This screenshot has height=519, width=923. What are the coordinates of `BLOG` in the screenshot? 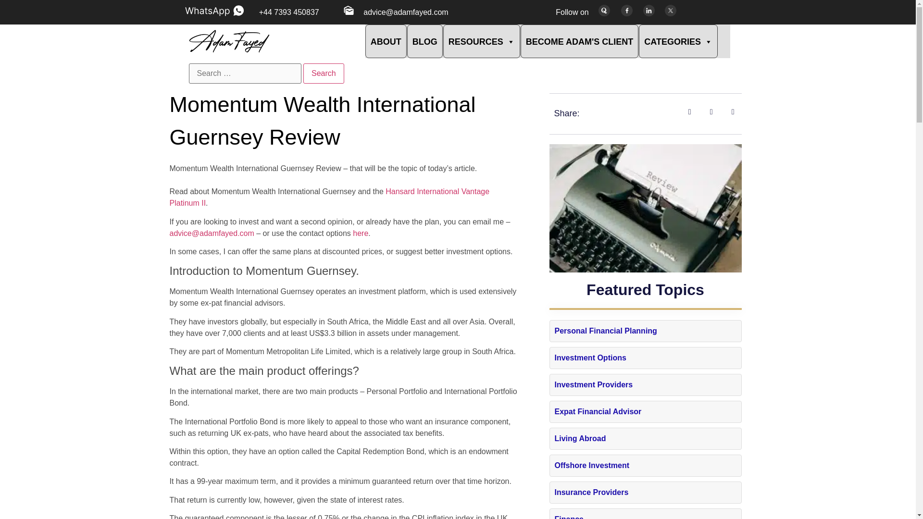 It's located at (425, 41).